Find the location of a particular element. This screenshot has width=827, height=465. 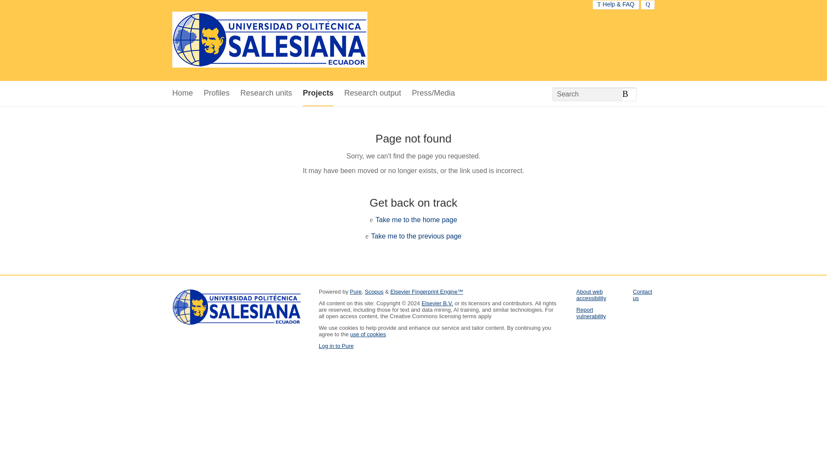

Pure is located at coordinates (356, 291).